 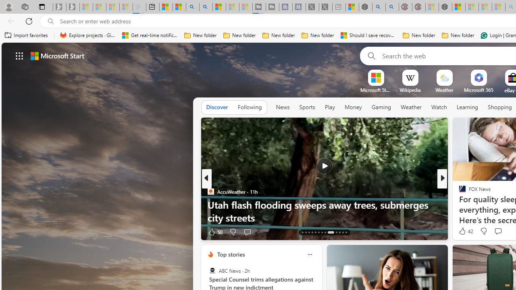 I want to click on AutomationID: waffle, so click(x=19, y=56).